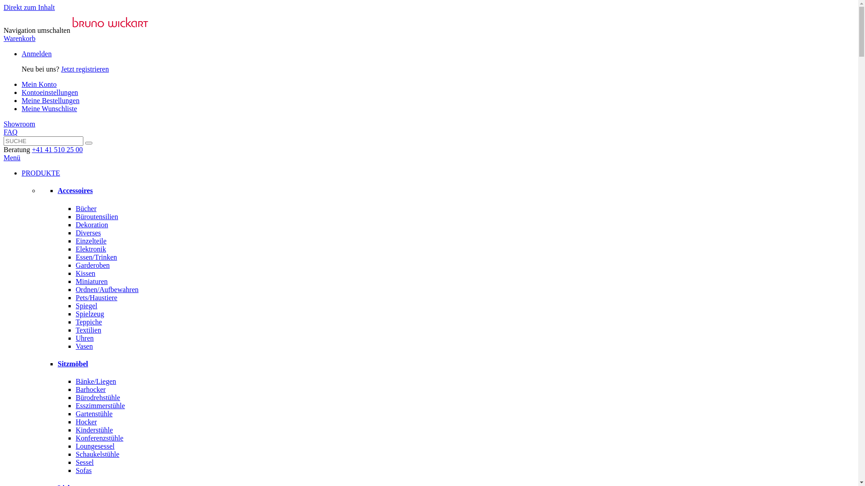 This screenshot has height=486, width=865. Describe the element at coordinates (50, 109) in the screenshot. I see `Meine Wunschliste` at that location.